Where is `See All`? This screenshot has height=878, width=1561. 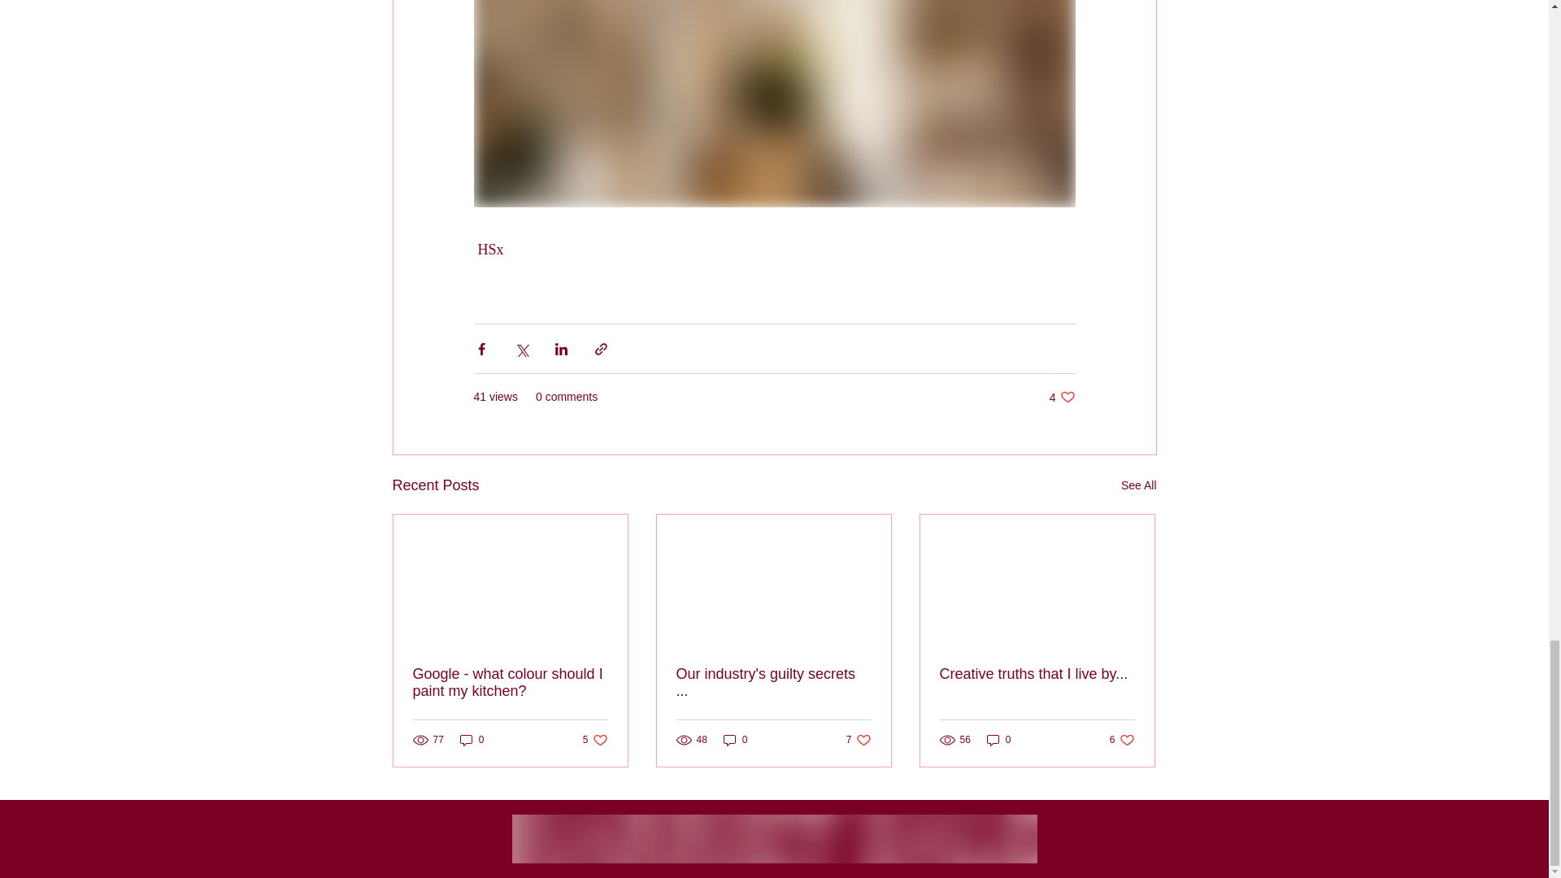
See All is located at coordinates (998, 740).